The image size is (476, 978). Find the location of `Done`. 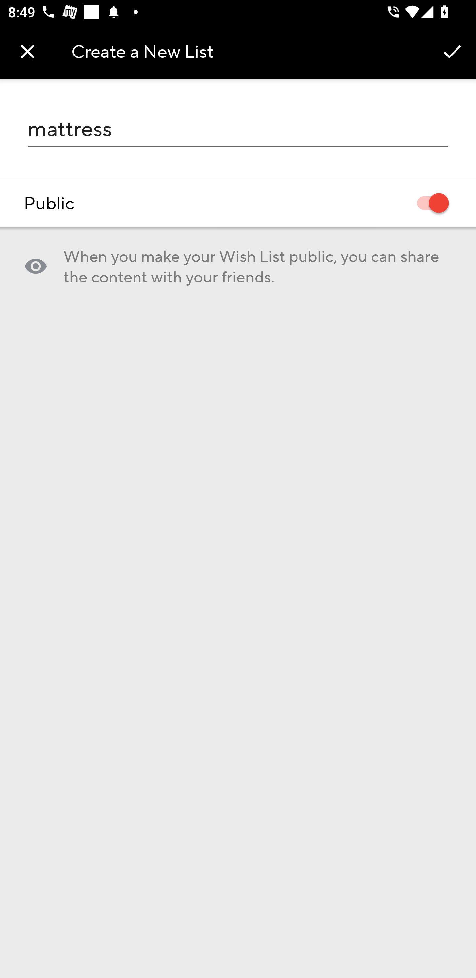

Done is located at coordinates (452, 51).